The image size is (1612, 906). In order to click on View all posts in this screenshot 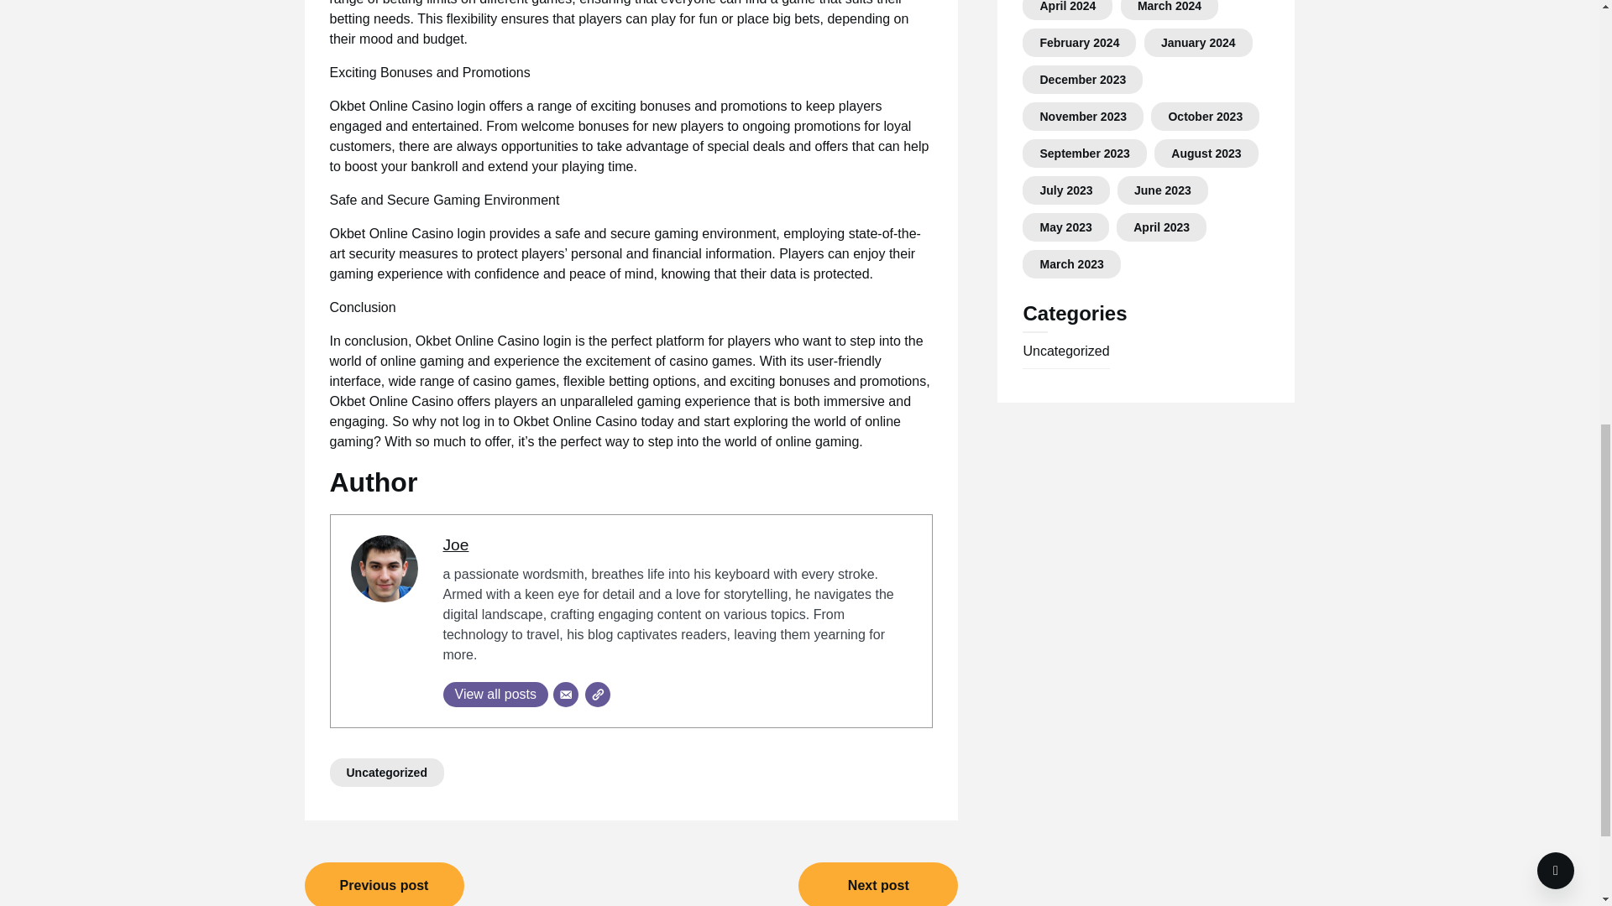, I will do `click(496, 695)`.